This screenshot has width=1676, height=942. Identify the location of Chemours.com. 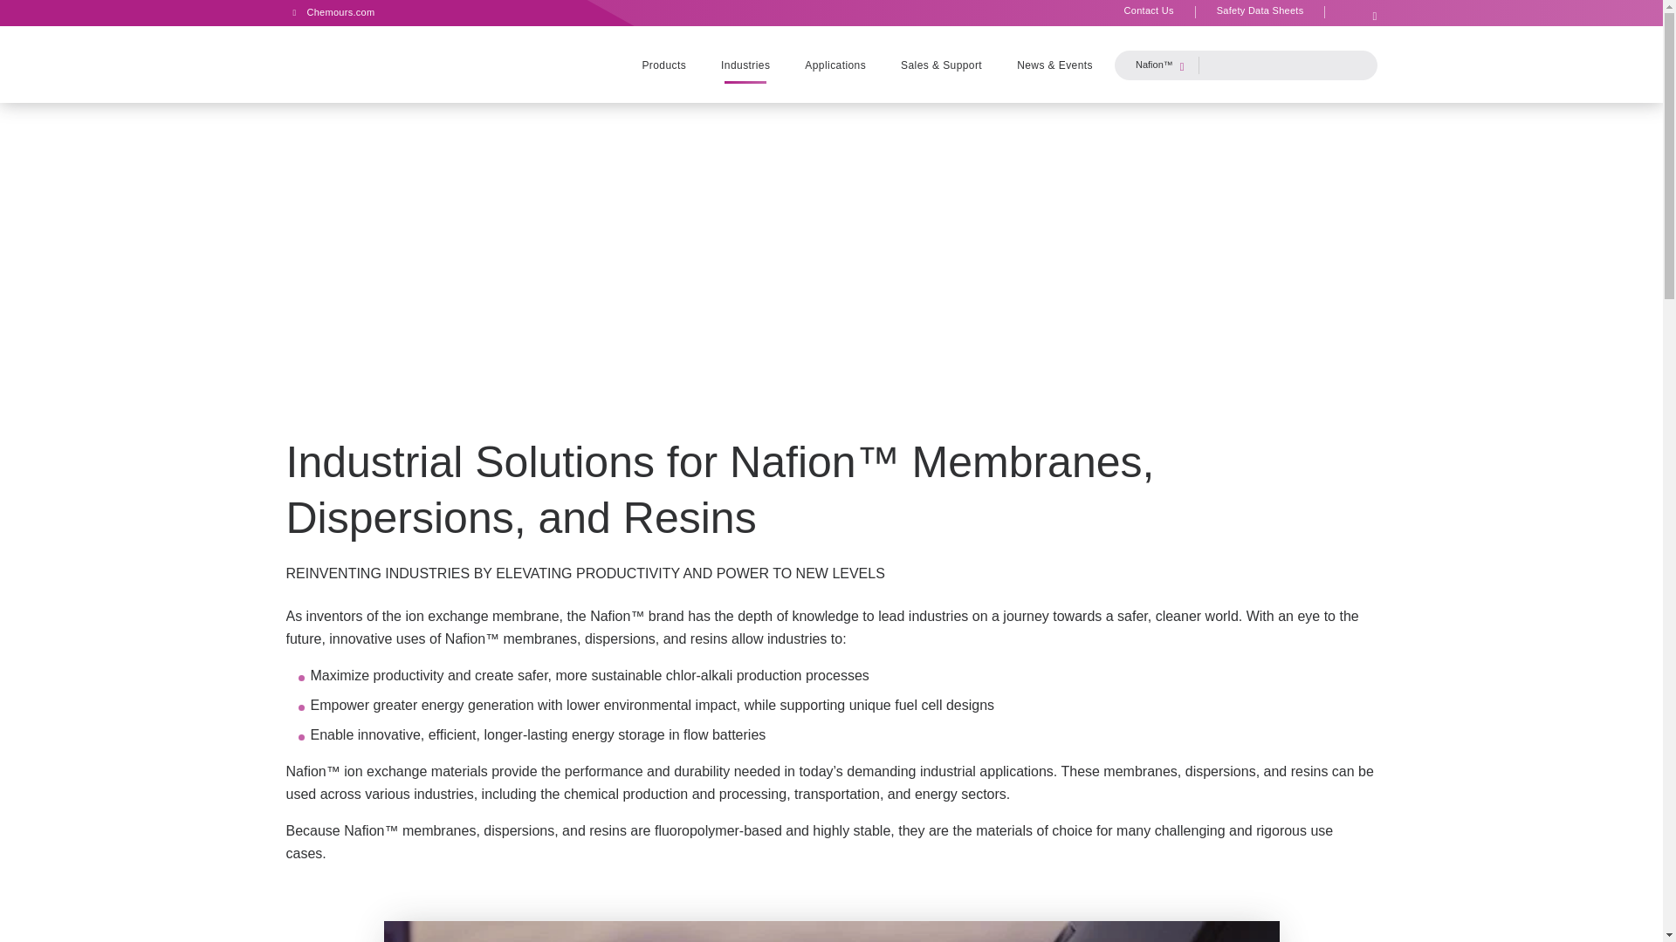
(331, 11).